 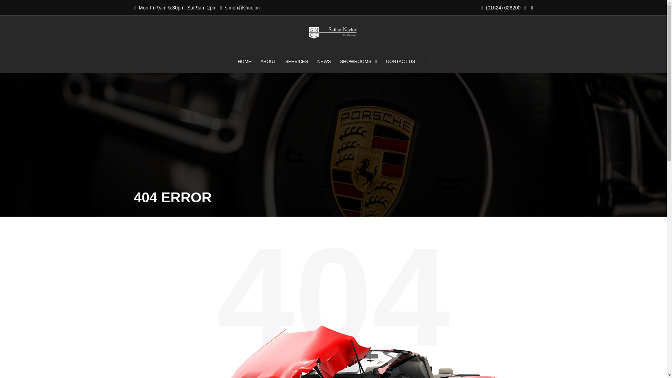 What do you see at coordinates (268, 62) in the screenshot?
I see `ABOUT` at bounding box center [268, 62].